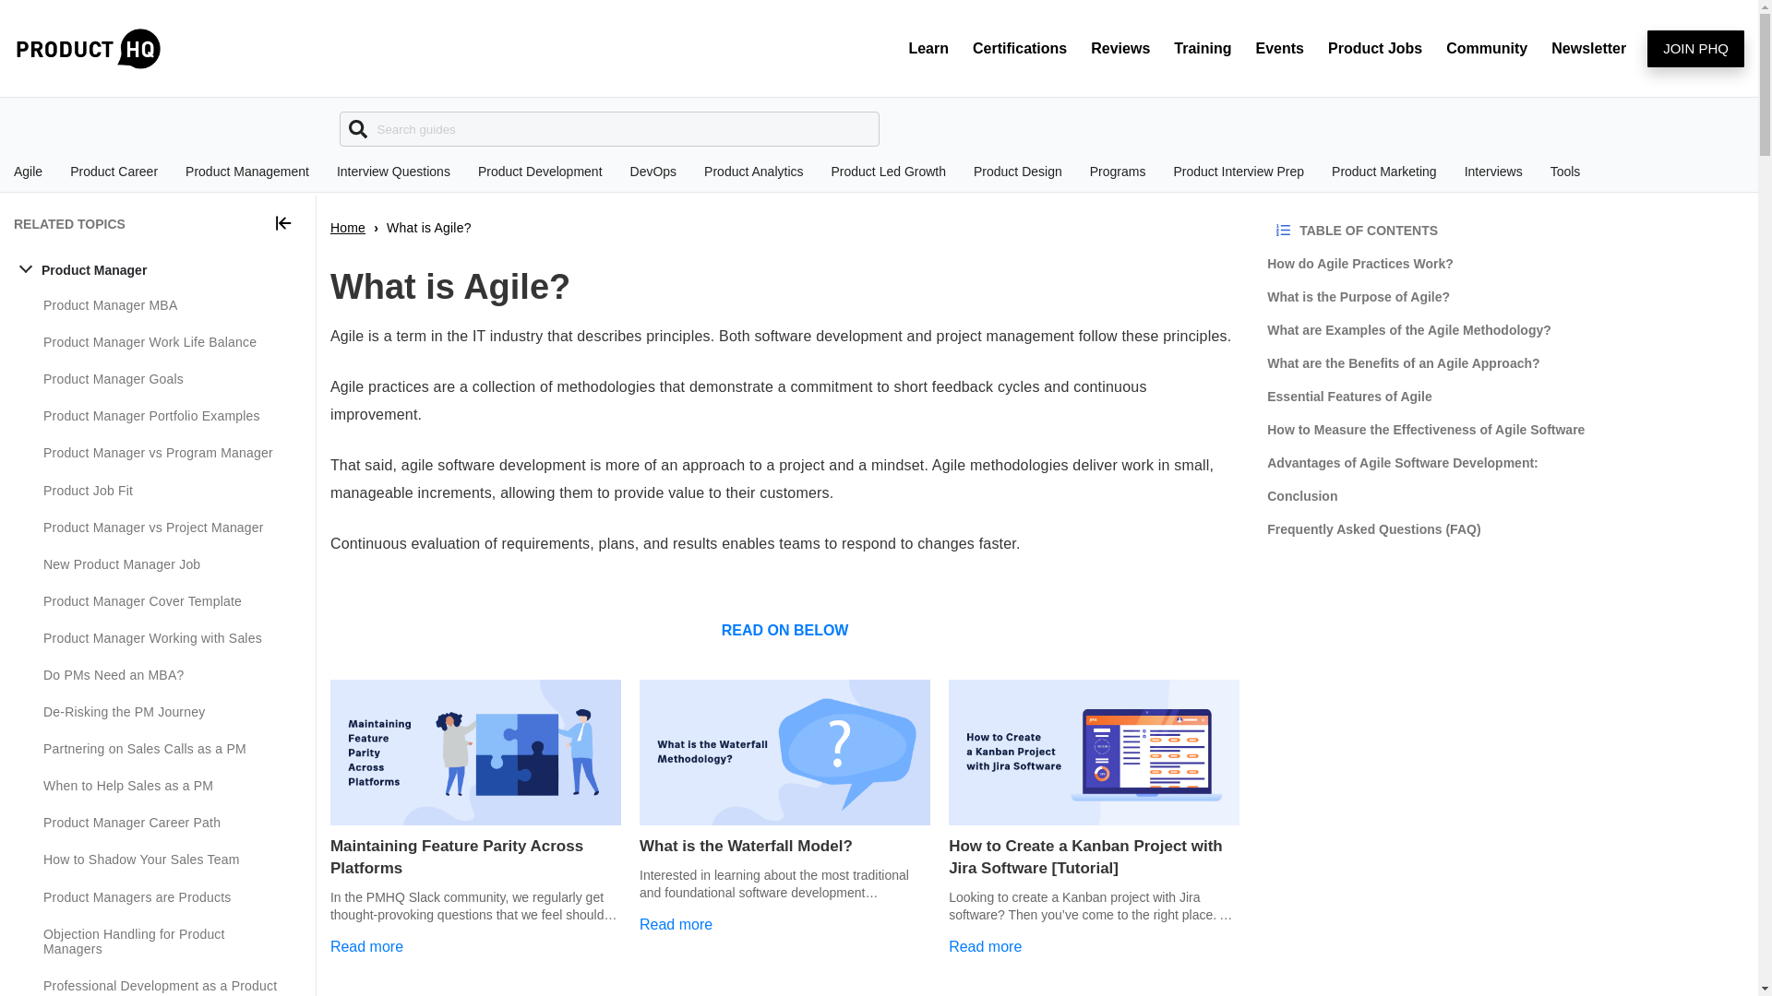  I want to click on Product Design, so click(1017, 172).